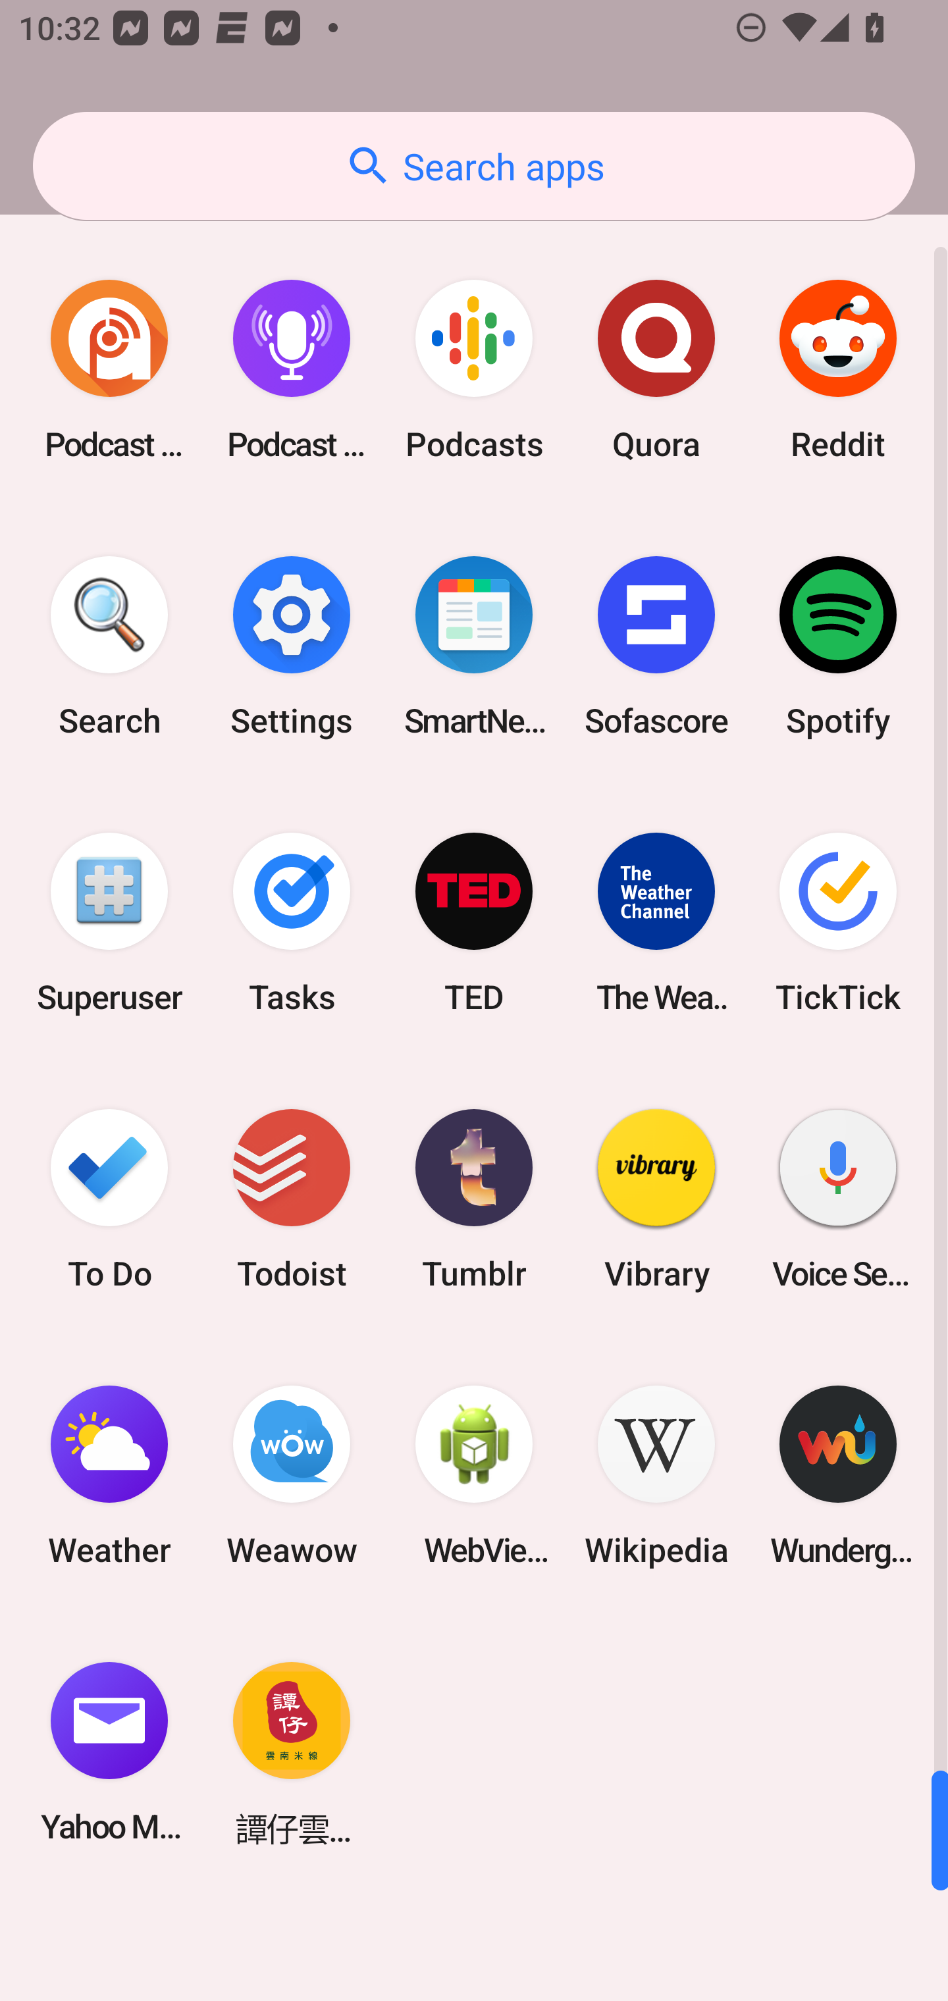 This screenshot has height=2001, width=948. I want to click on Superuser, so click(109, 922).